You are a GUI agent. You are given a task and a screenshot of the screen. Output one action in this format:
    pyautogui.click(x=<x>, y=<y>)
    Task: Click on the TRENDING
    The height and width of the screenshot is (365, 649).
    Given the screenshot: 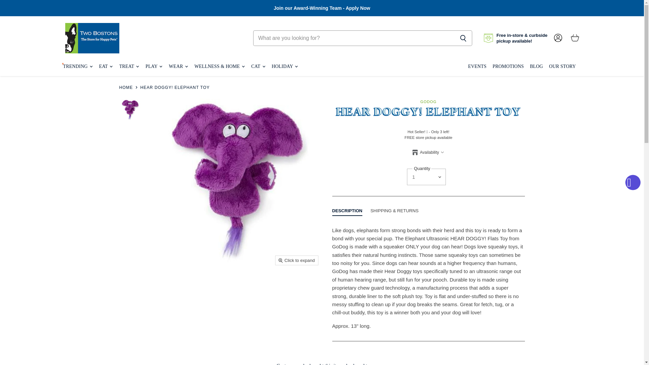 What is the action you would take?
    pyautogui.click(x=77, y=66)
    